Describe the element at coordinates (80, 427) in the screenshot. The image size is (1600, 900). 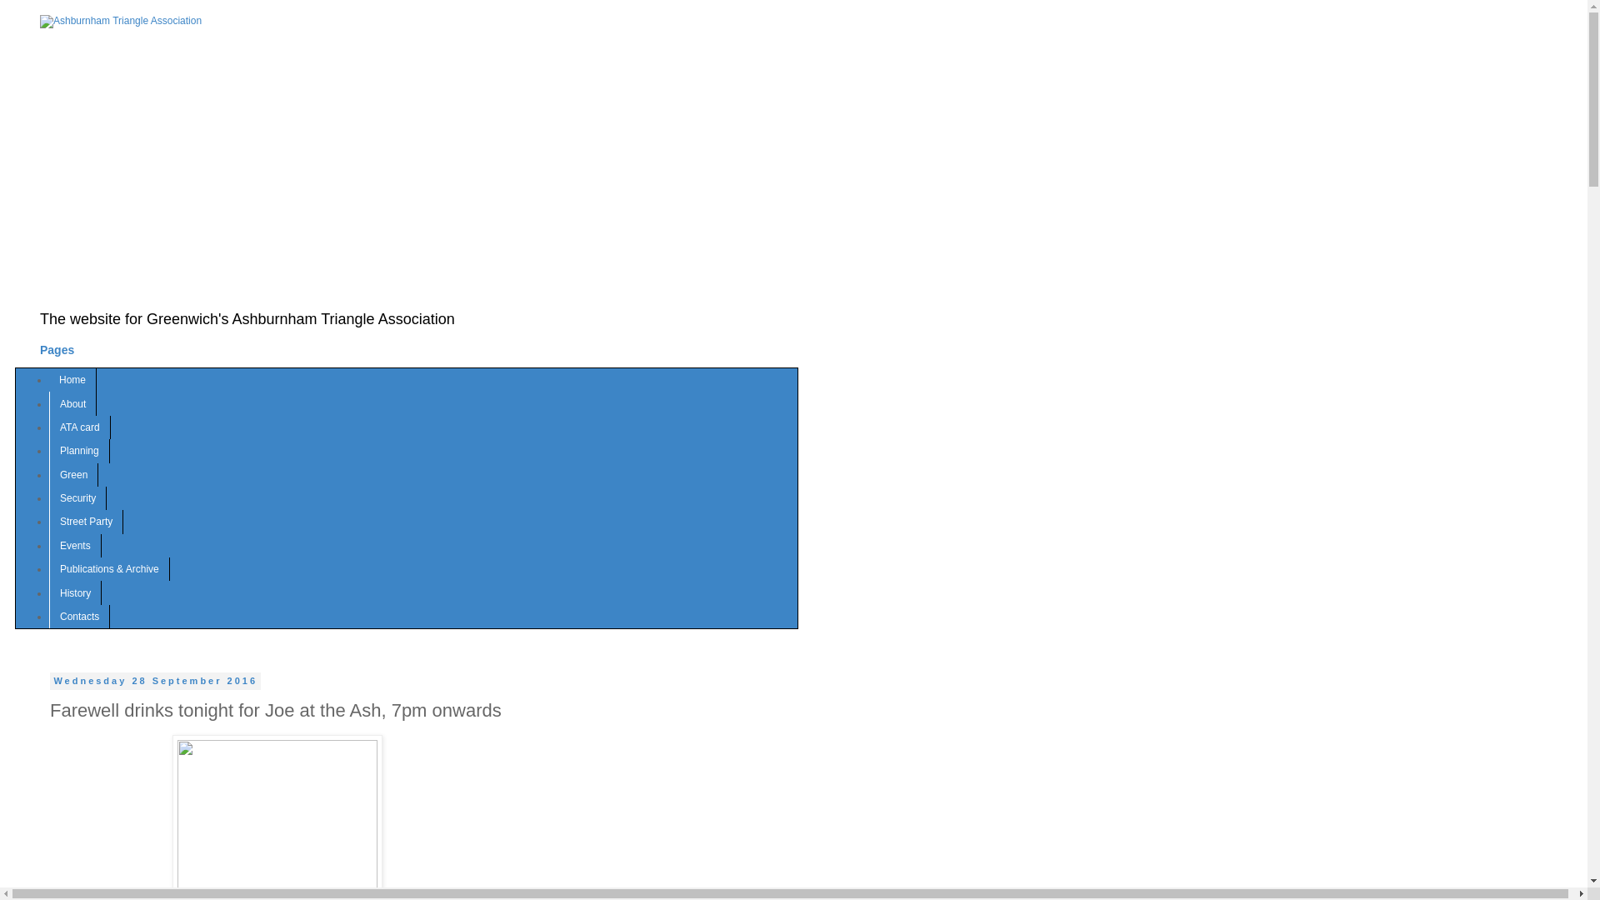
I see `ATA card` at that location.